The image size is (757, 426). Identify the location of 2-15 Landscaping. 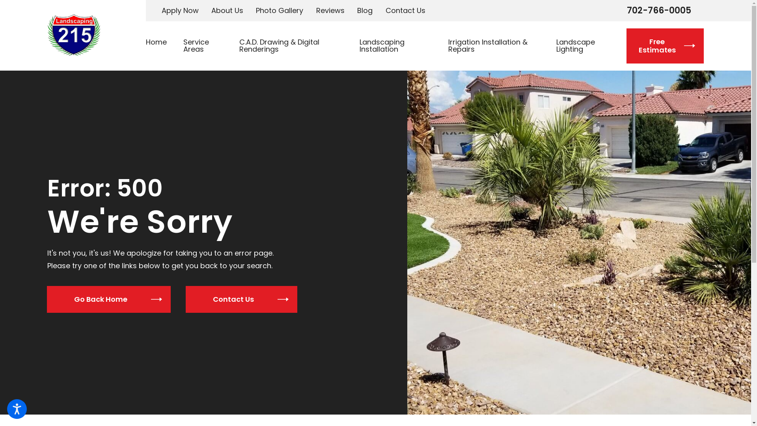
(74, 35).